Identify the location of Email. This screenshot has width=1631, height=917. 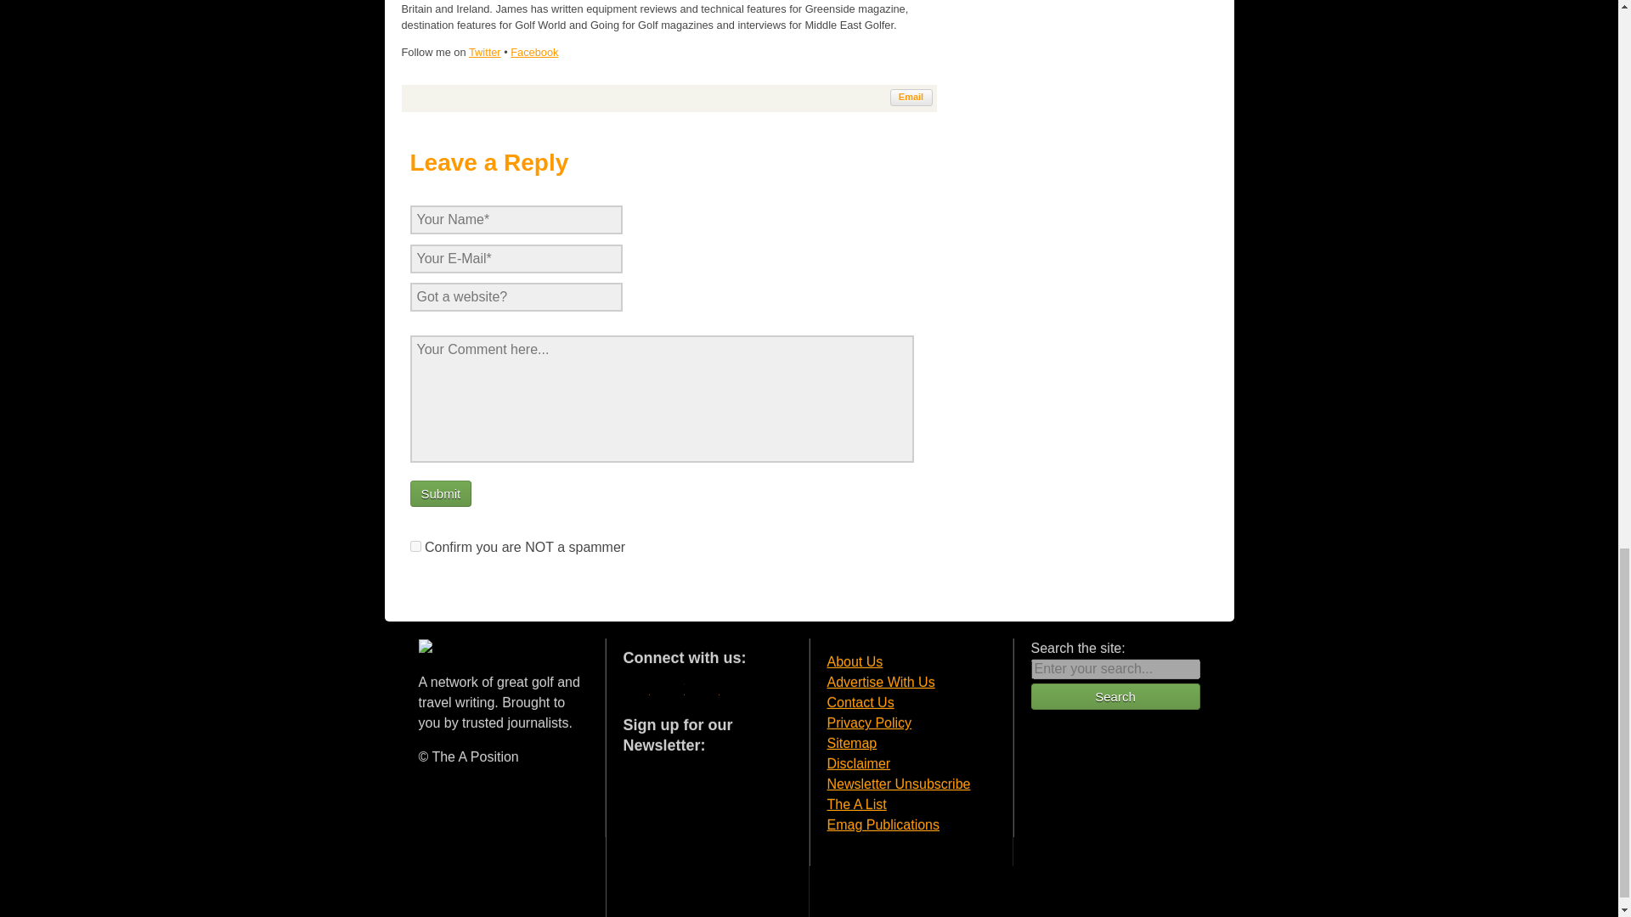
(911, 97).